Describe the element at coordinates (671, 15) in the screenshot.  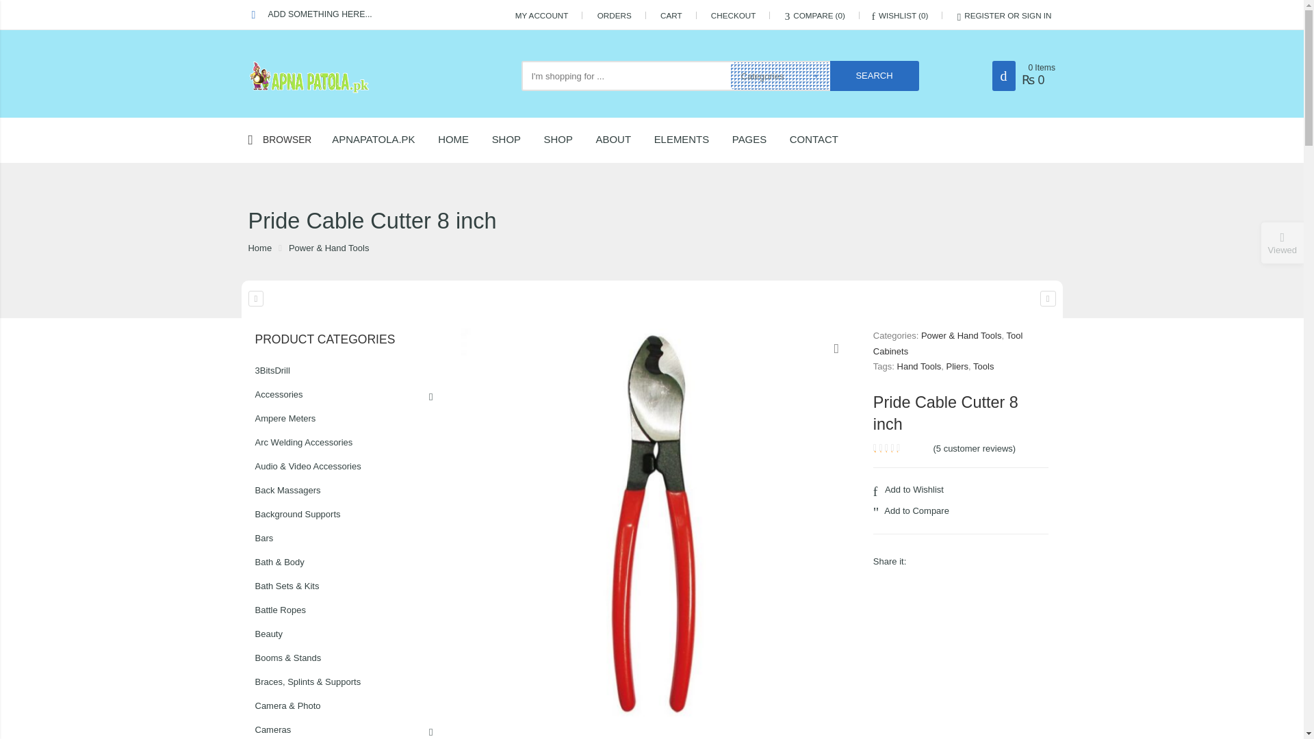
I see `CART` at that location.